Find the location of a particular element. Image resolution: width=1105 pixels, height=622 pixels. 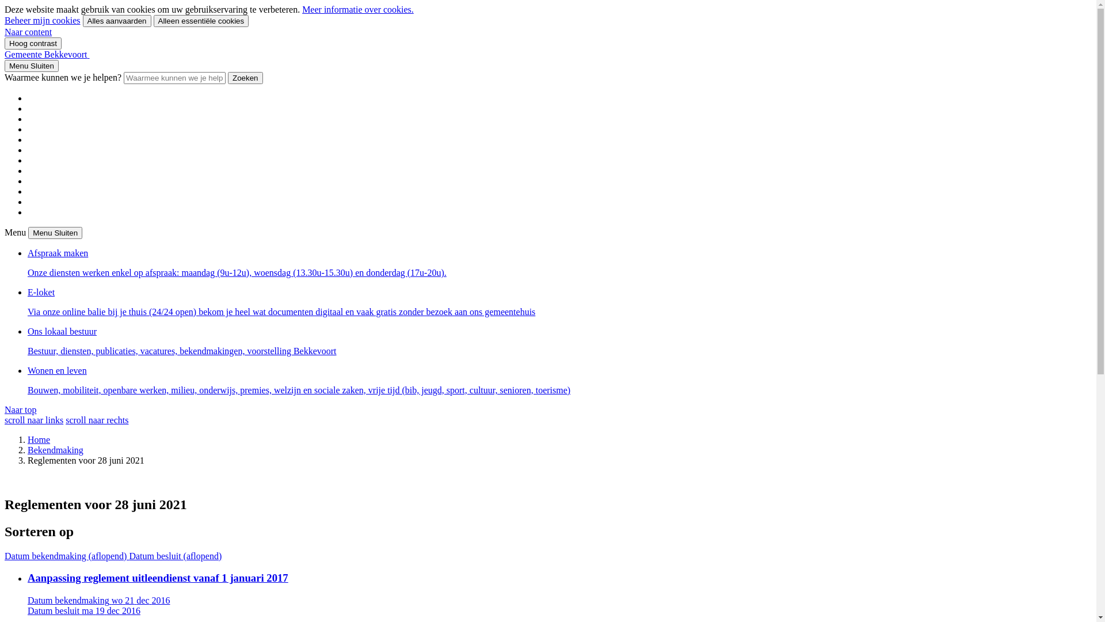

Beheer mijn cookies is located at coordinates (43, 21).